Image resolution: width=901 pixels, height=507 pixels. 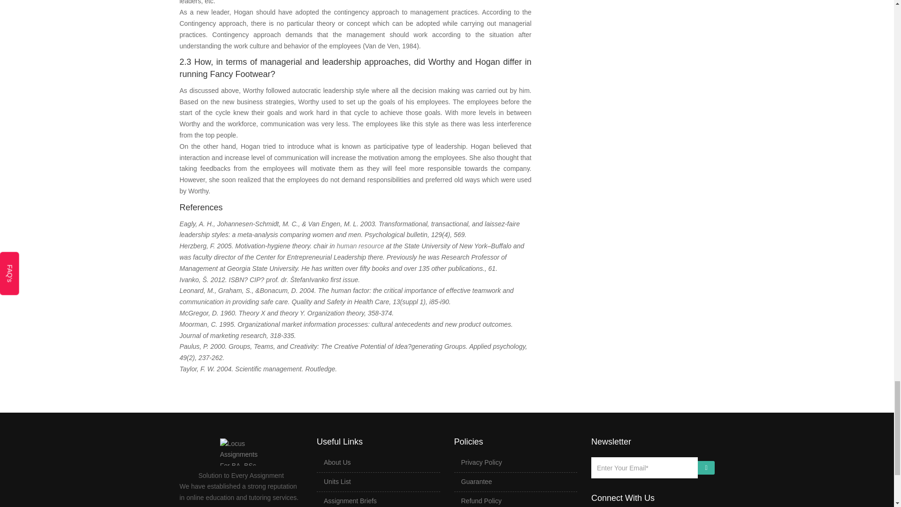 What do you see at coordinates (350, 500) in the screenshot?
I see `Assignments` at bounding box center [350, 500].